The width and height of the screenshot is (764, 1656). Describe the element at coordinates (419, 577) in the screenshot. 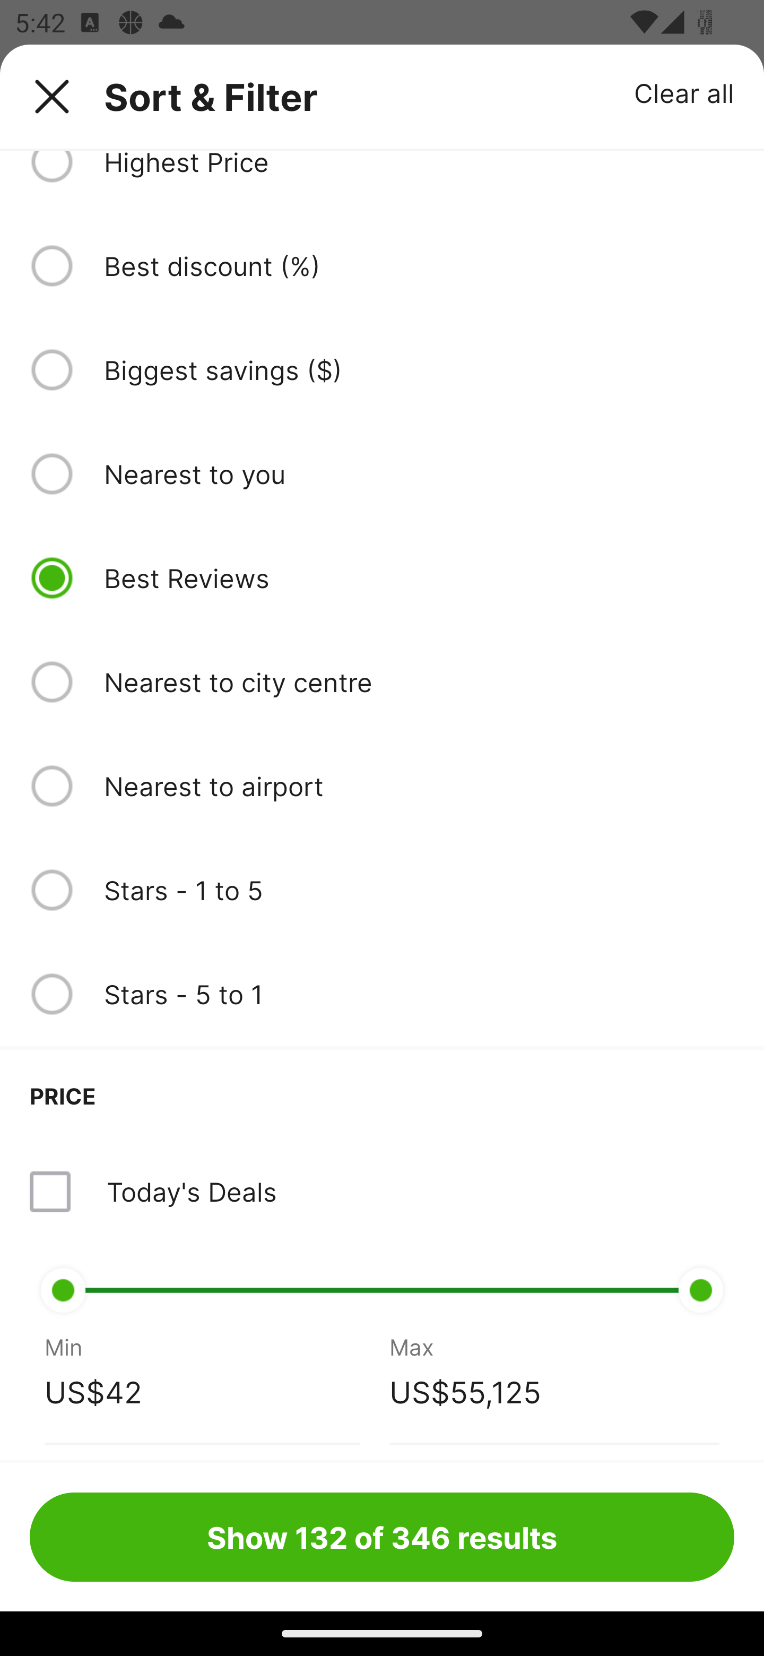

I see `Best Reviews` at that location.